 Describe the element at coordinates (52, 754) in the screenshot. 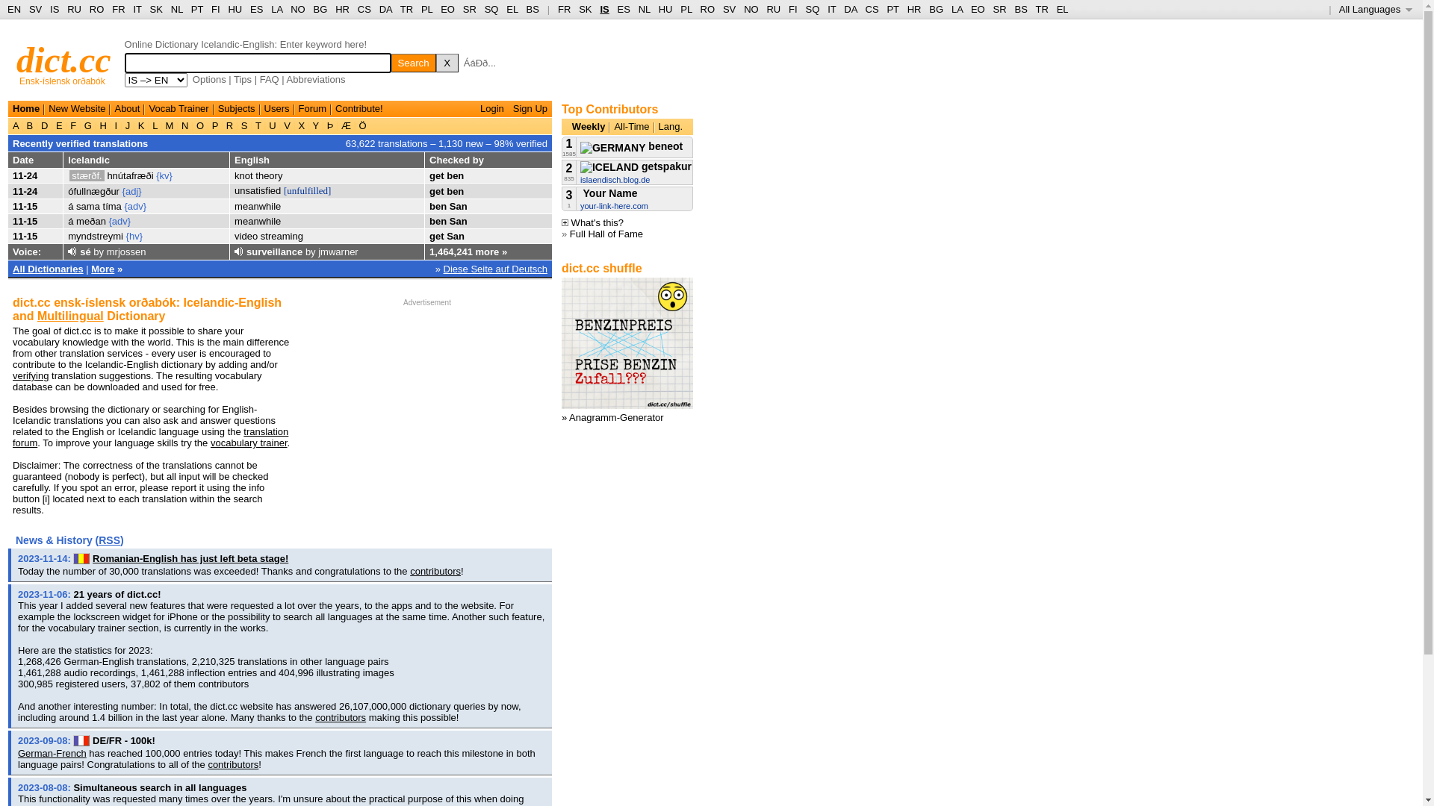

I see `German-French` at that location.